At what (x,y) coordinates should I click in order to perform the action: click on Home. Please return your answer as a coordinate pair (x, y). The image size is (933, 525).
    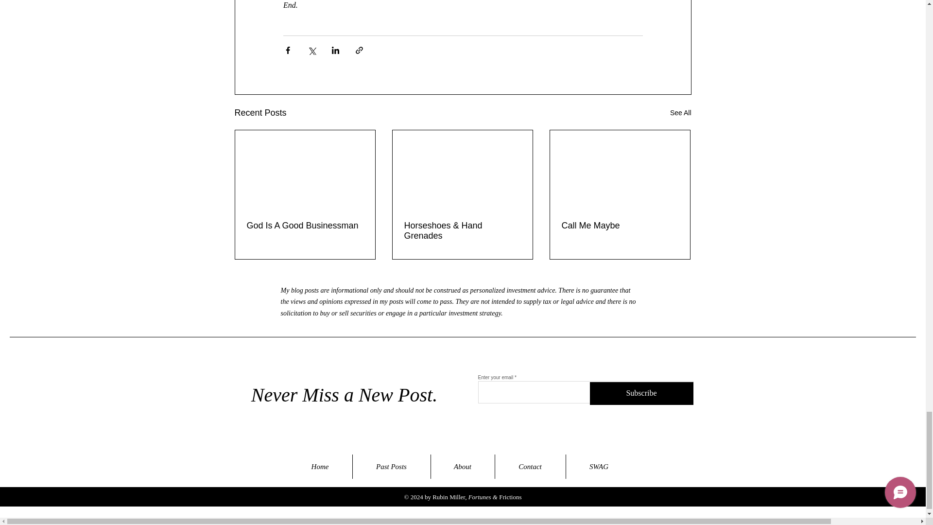
    Looking at the image, I should click on (319, 467).